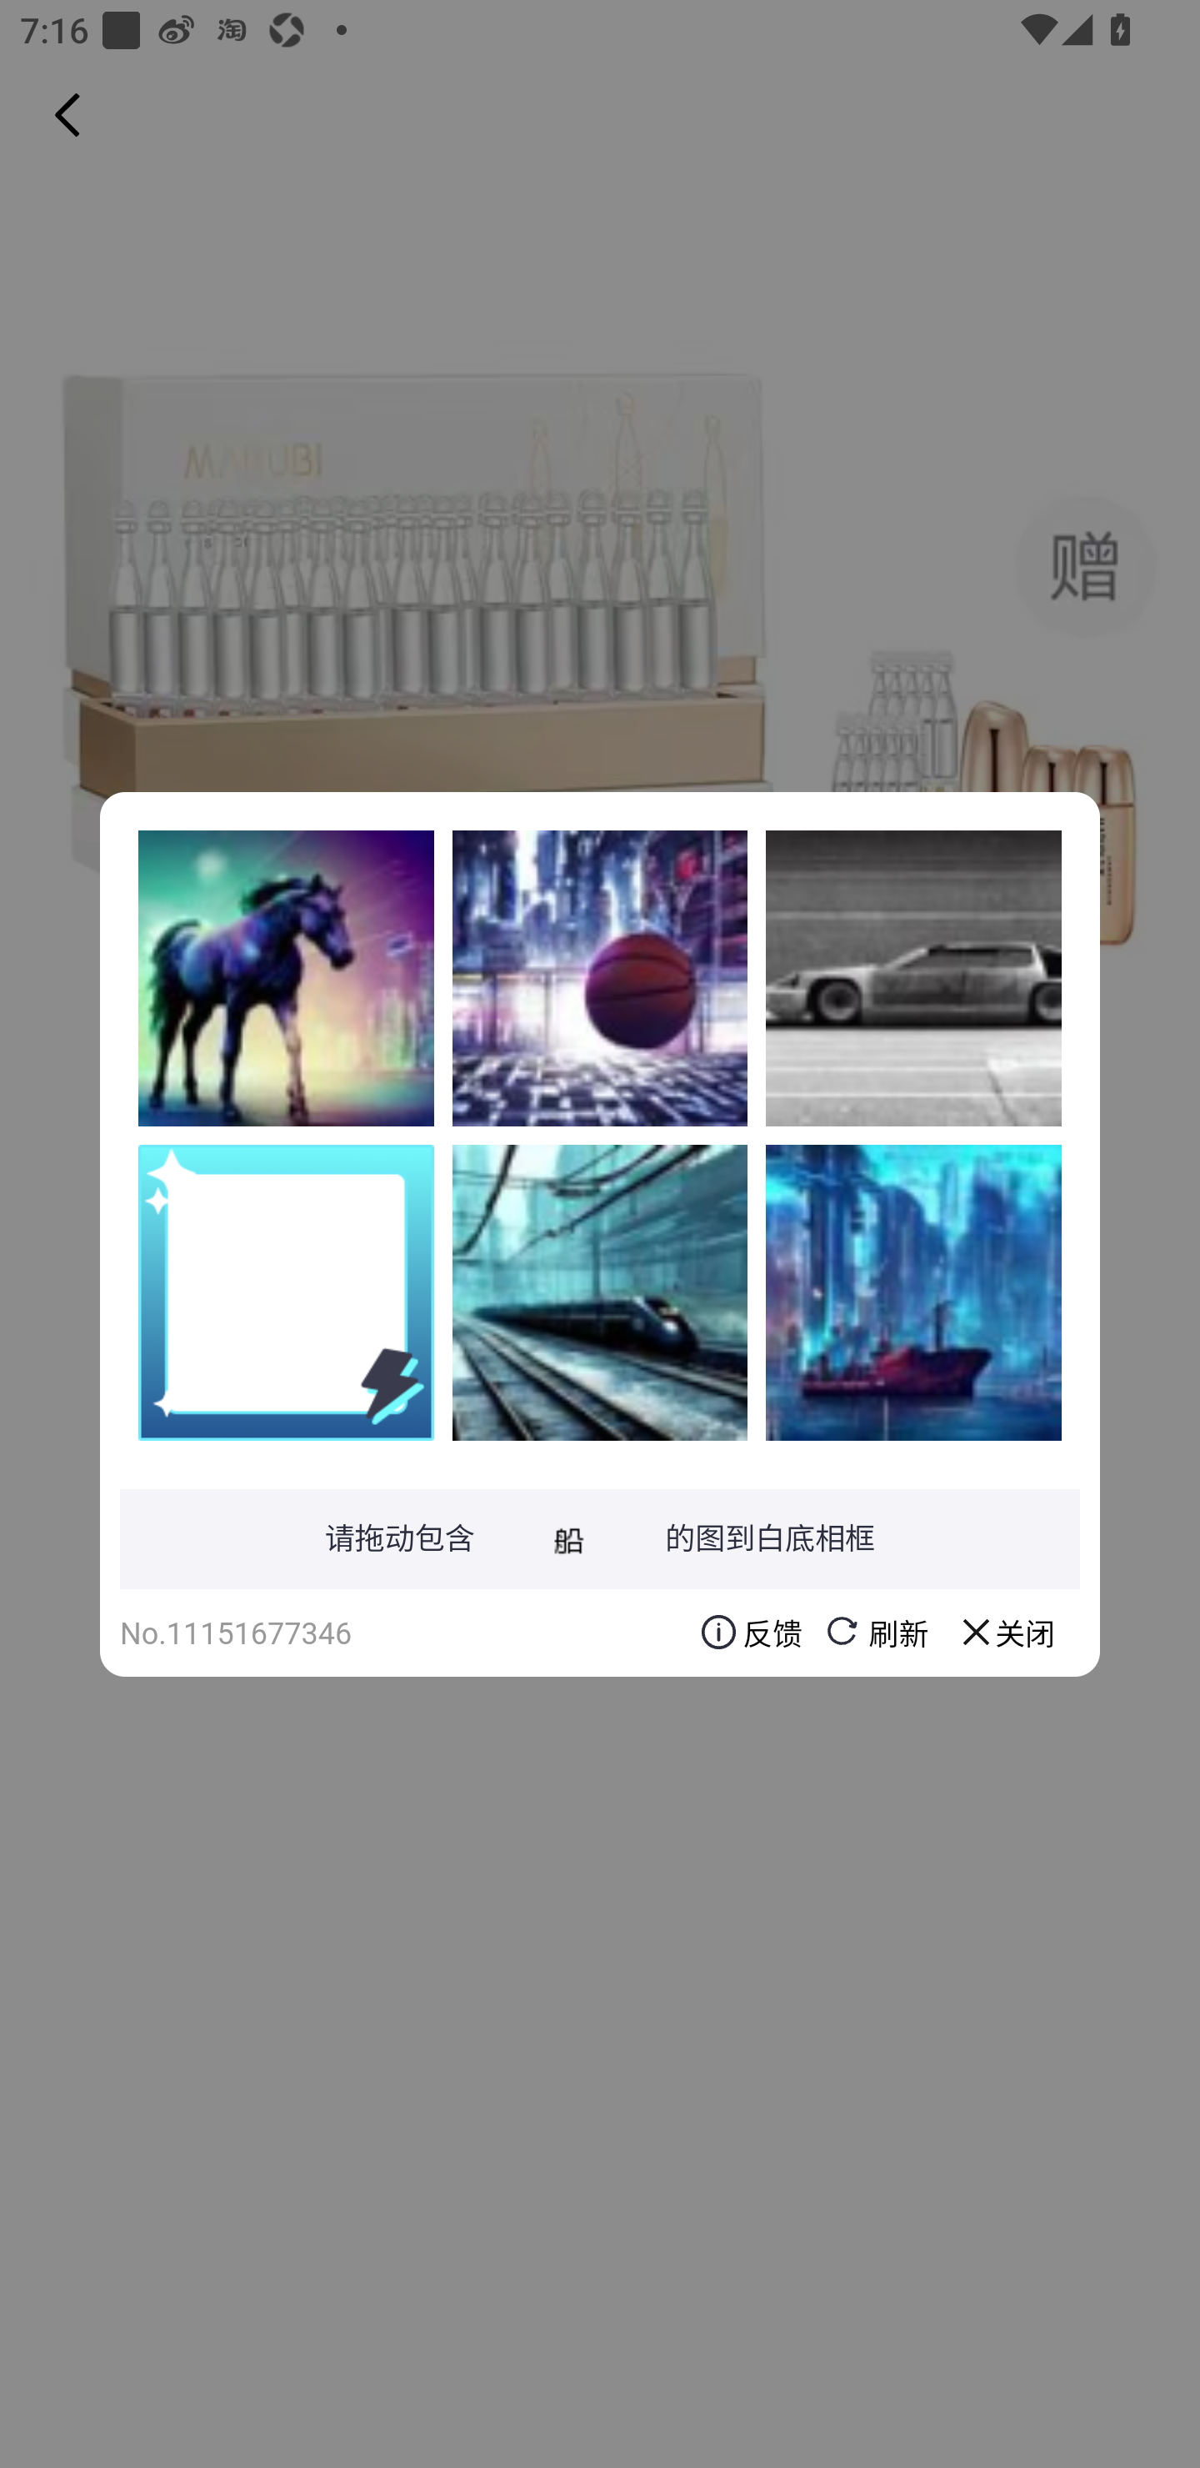  What do you see at coordinates (913, 1292) in the screenshot?
I see `P` at bounding box center [913, 1292].